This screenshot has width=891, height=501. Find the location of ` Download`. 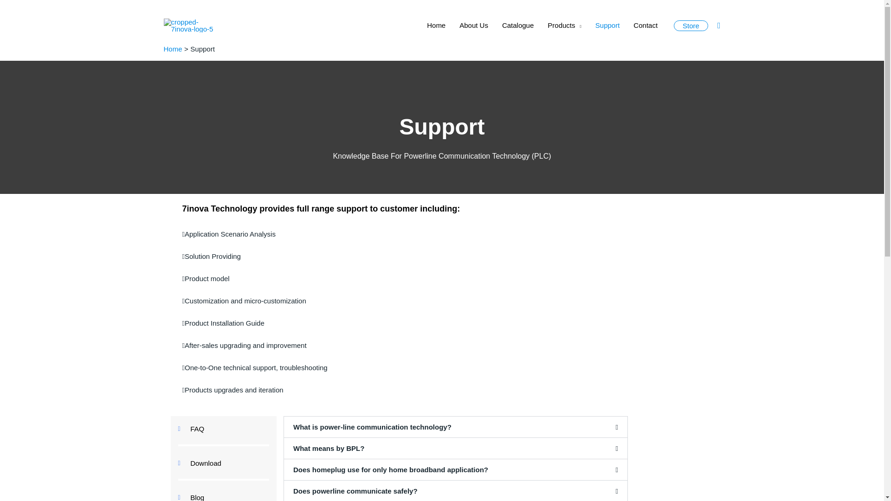

 Download is located at coordinates (224, 463).